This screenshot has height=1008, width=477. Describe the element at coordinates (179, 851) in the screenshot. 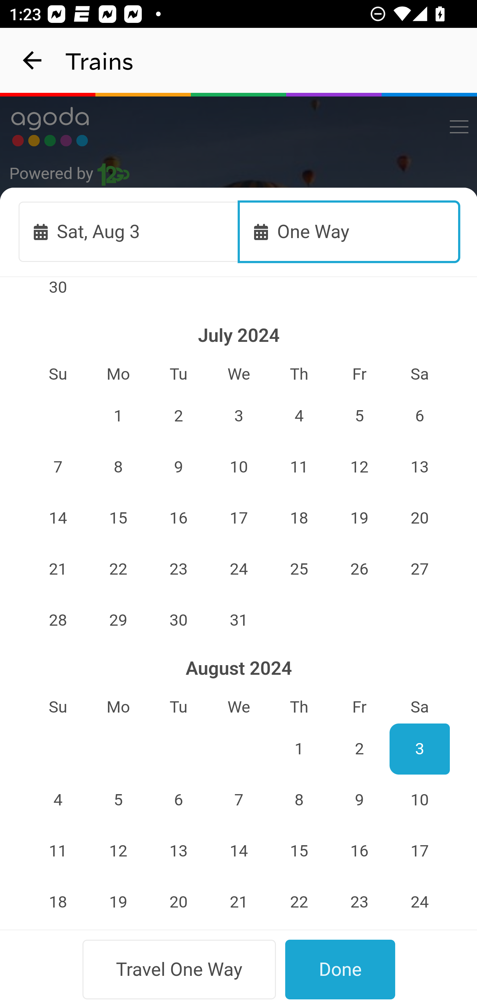

I see `13` at that location.